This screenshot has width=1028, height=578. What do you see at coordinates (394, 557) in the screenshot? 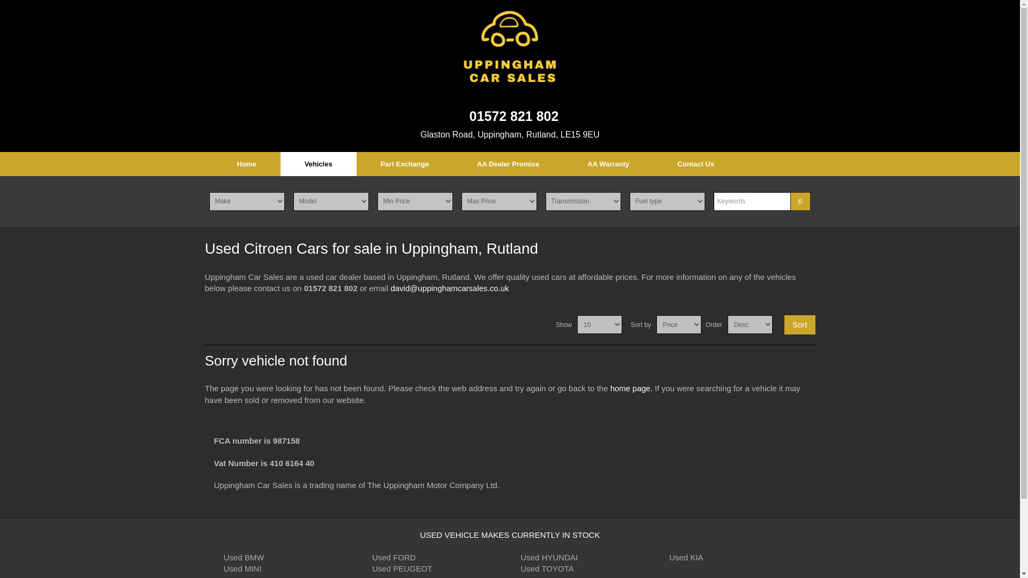
I see `Used FORD` at bounding box center [394, 557].